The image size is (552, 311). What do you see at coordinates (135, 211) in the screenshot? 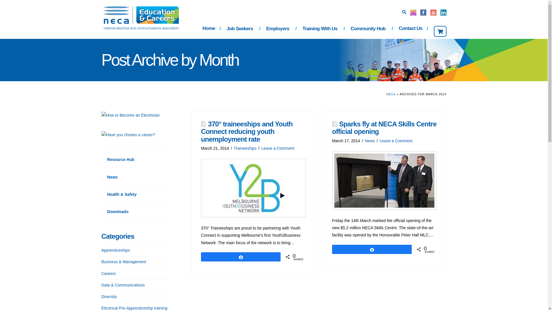
I see `Downloads` at bounding box center [135, 211].